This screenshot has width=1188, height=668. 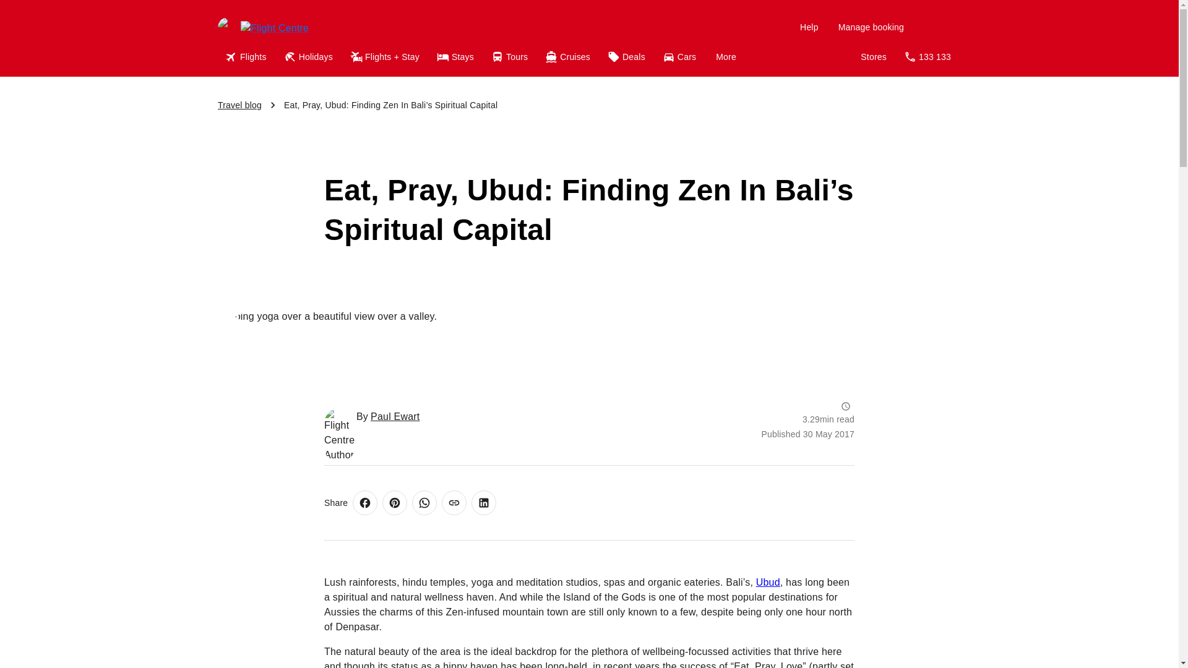 I want to click on Deals, so click(x=627, y=57).